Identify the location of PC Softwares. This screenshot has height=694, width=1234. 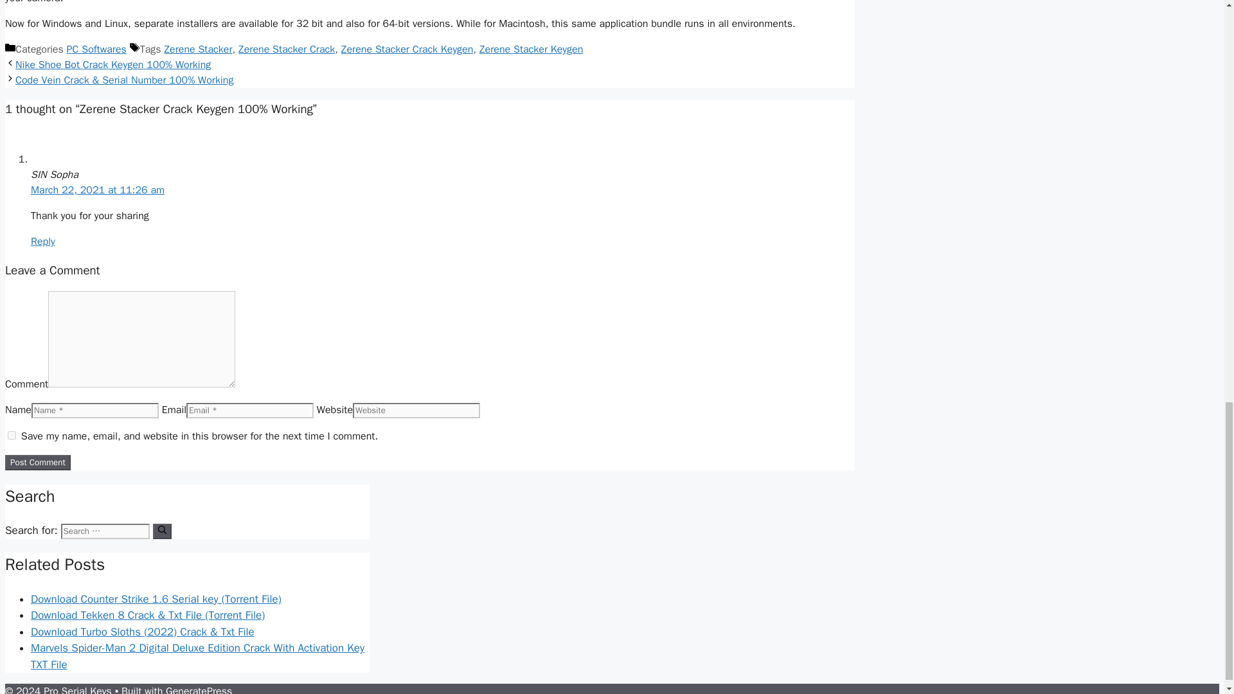
(96, 49).